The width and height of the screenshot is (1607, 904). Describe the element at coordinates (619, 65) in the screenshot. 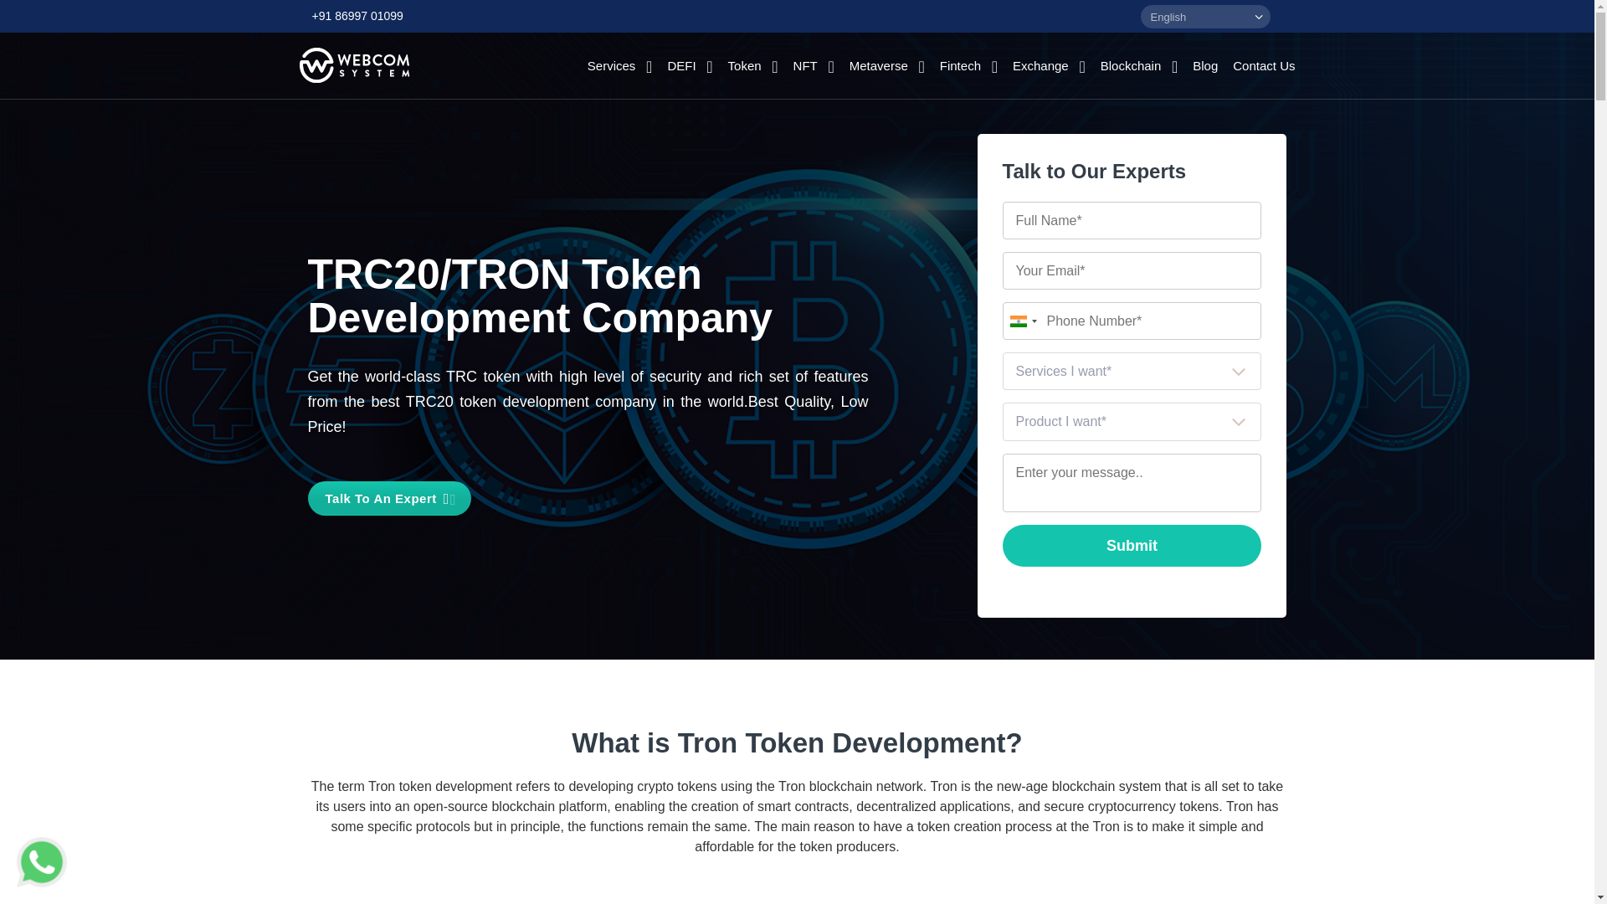

I see `Services` at that location.